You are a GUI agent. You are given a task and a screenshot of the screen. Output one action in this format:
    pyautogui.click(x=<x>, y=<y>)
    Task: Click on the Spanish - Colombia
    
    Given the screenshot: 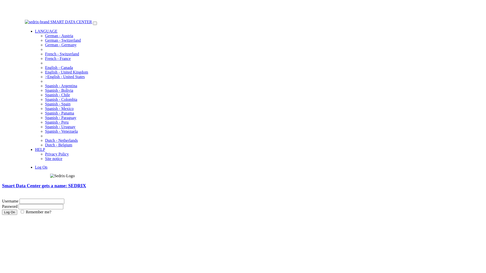 What is the action you would take?
    pyautogui.click(x=61, y=99)
    